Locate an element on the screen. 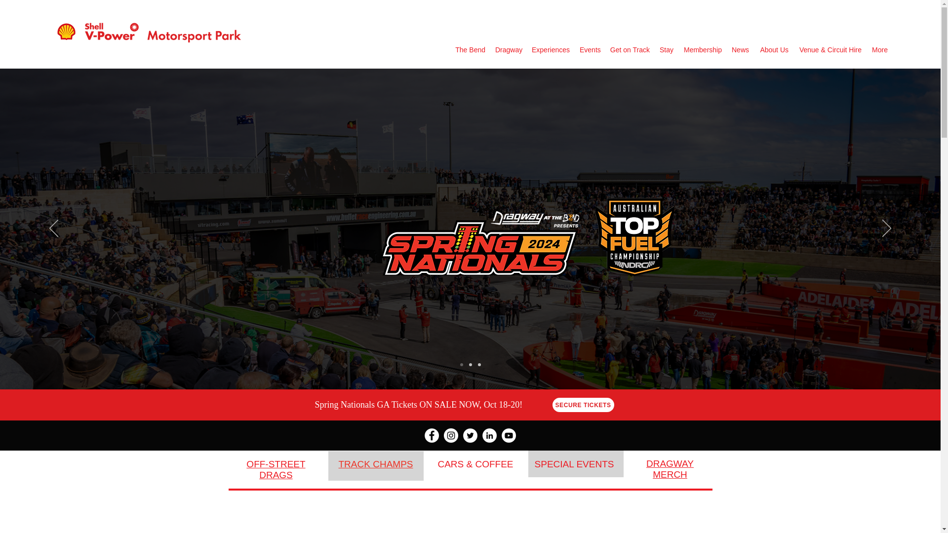 The image size is (948, 533). RGB Shell V-Power Motorsport Park horizo is located at coordinates (149, 33).